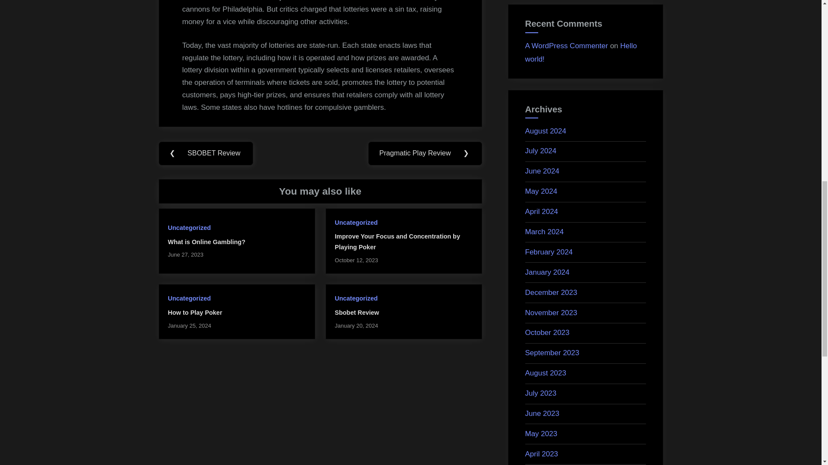  Describe the element at coordinates (566, 46) in the screenshot. I see `A WordPress Commenter` at that location.